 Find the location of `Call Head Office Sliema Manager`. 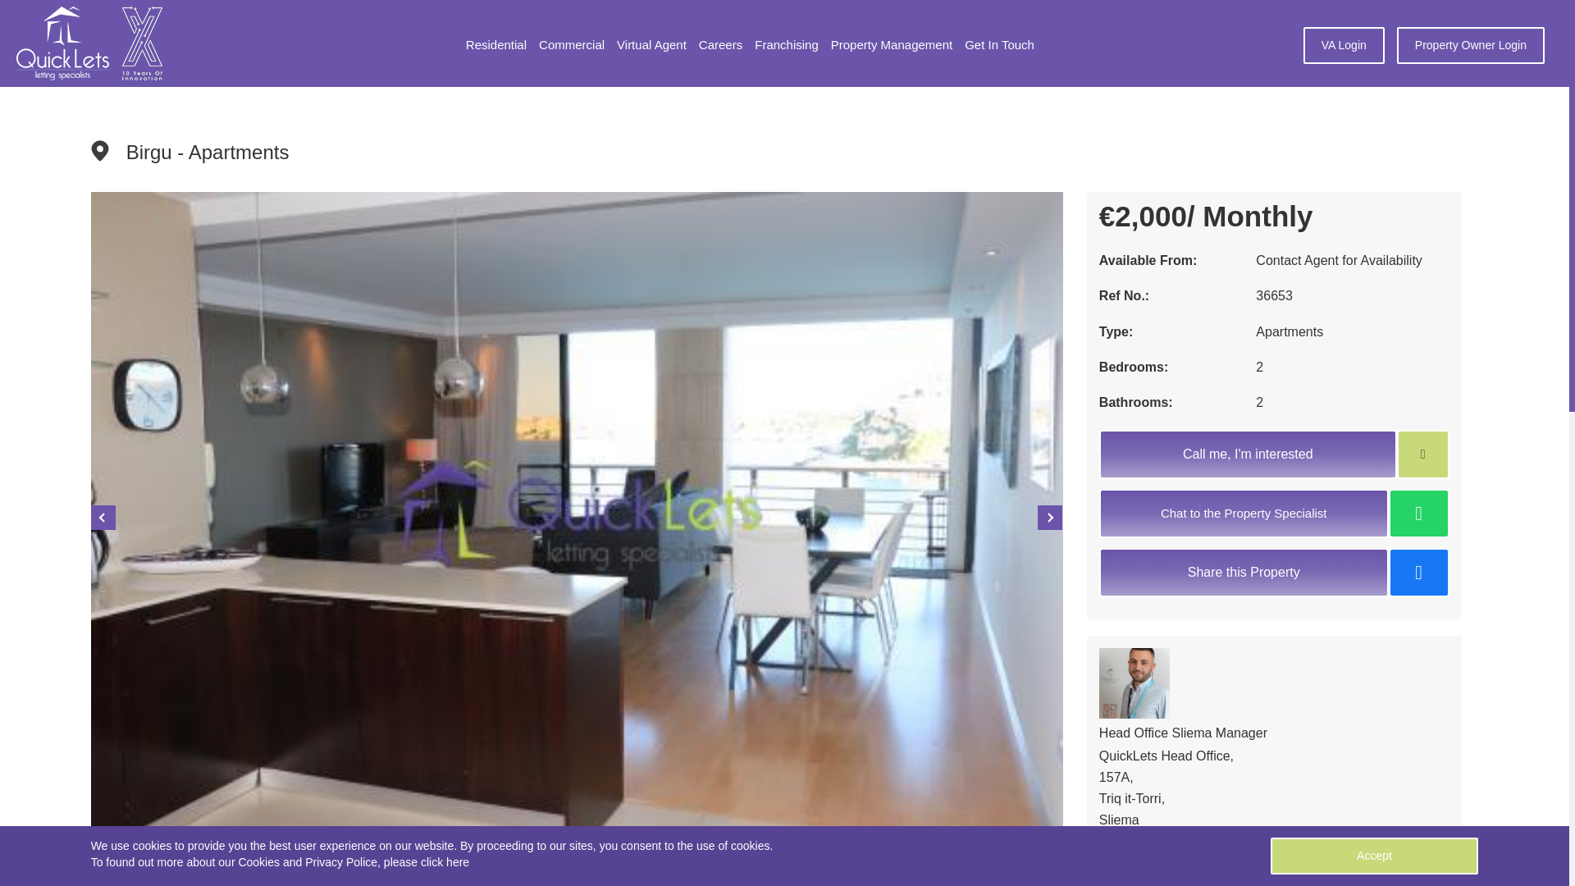

Call Head Office Sliema Manager is located at coordinates (1229, 847).